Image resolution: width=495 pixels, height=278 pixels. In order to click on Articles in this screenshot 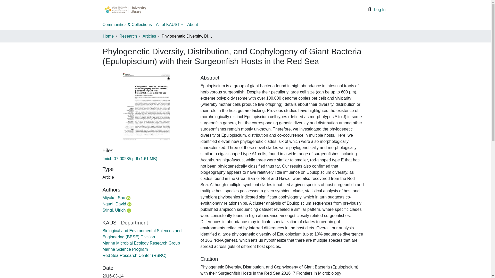, I will do `click(149, 36)`.